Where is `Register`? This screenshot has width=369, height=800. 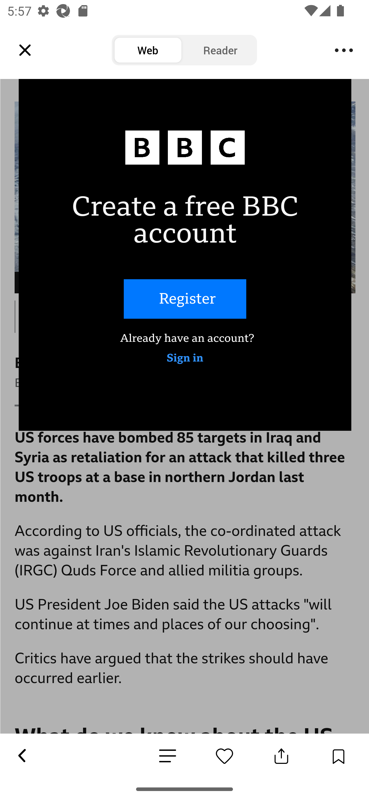 Register is located at coordinates (185, 299).